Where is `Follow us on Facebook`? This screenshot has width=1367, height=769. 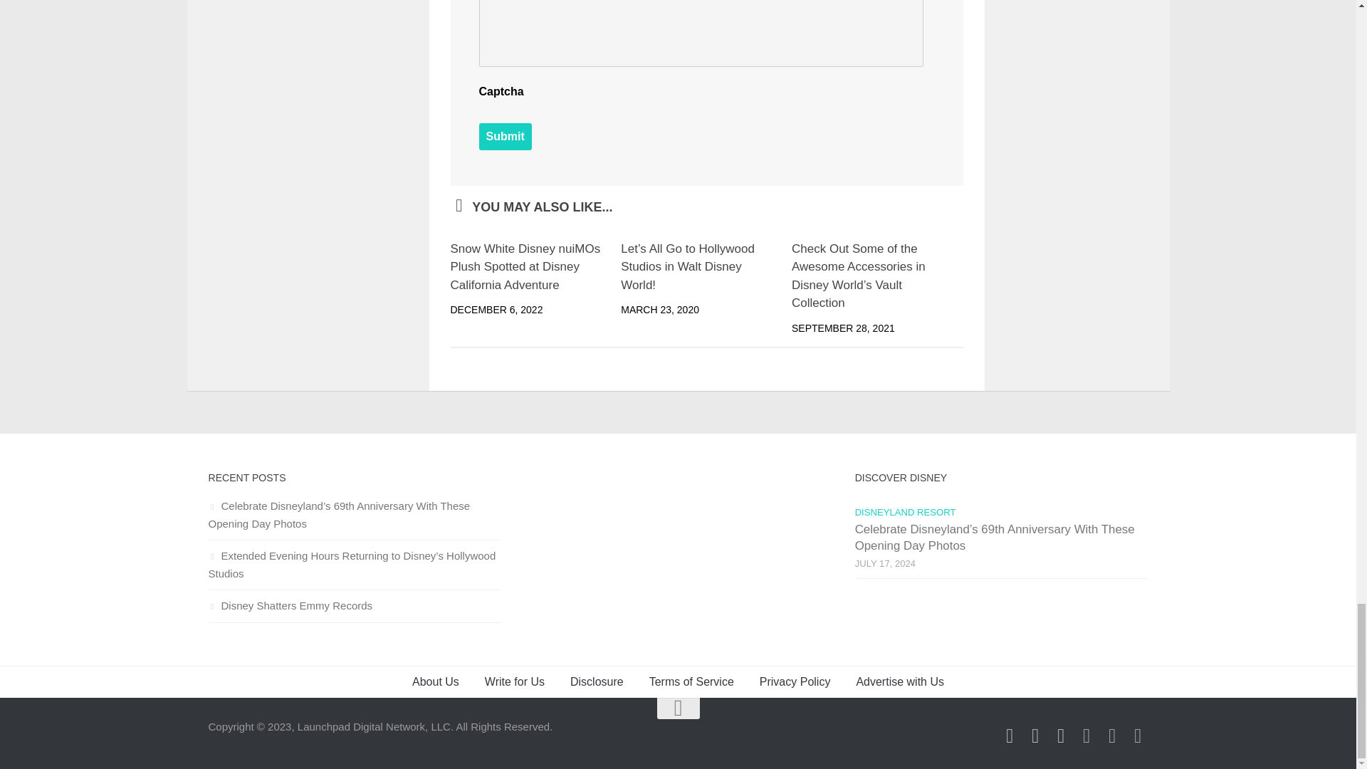
Follow us on Facebook is located at coordinates (1010, 736).